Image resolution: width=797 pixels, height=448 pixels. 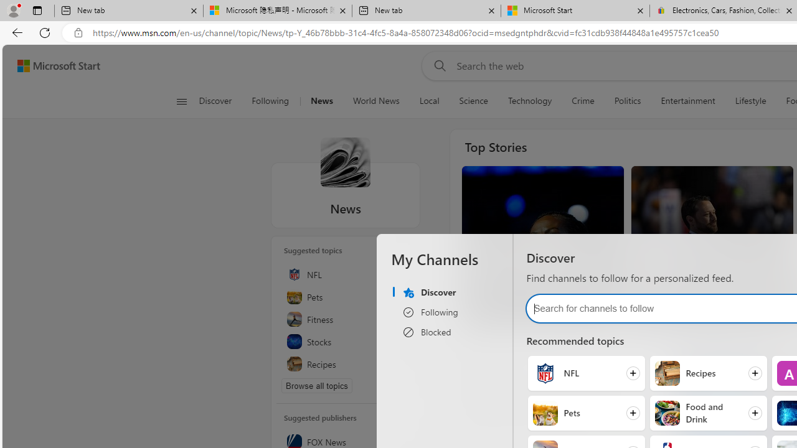 What do you see at coordinates (346, 363) in the screenshot?
I see `Recipes` at bounding box center [346, 363].